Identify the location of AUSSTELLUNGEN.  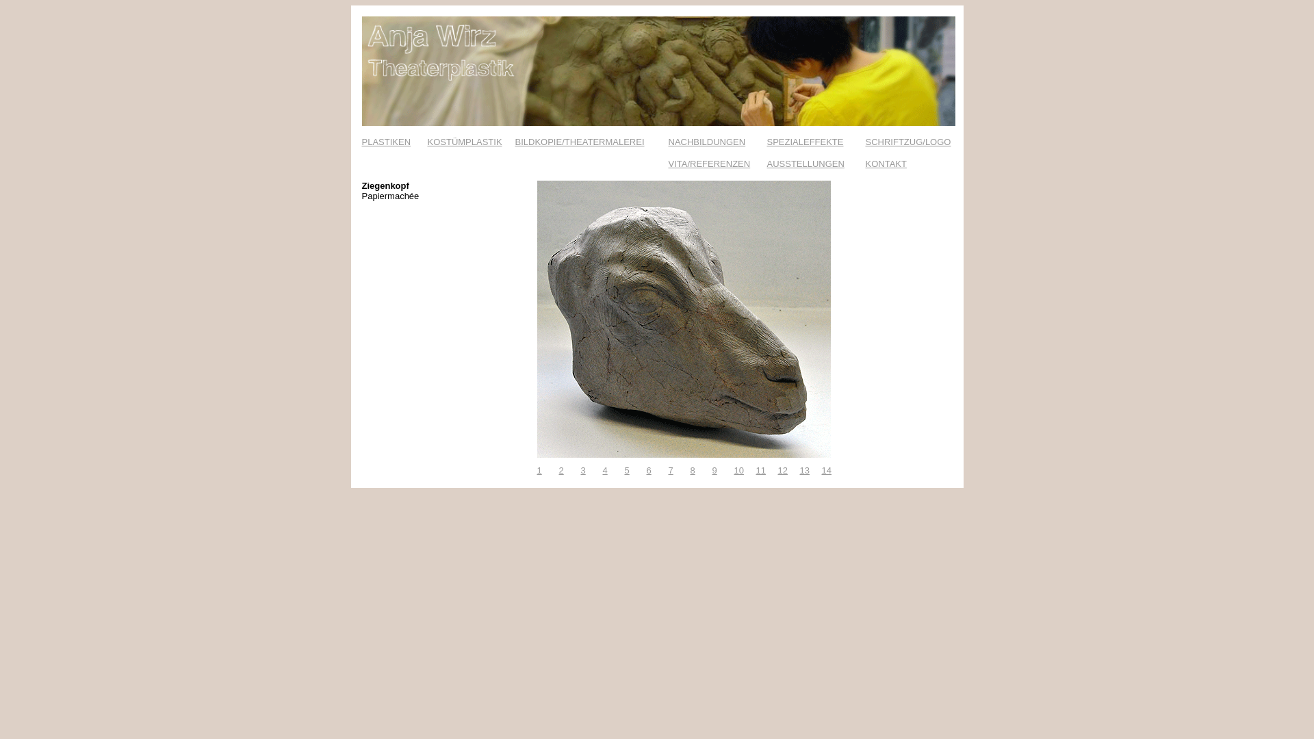
(805, 164).